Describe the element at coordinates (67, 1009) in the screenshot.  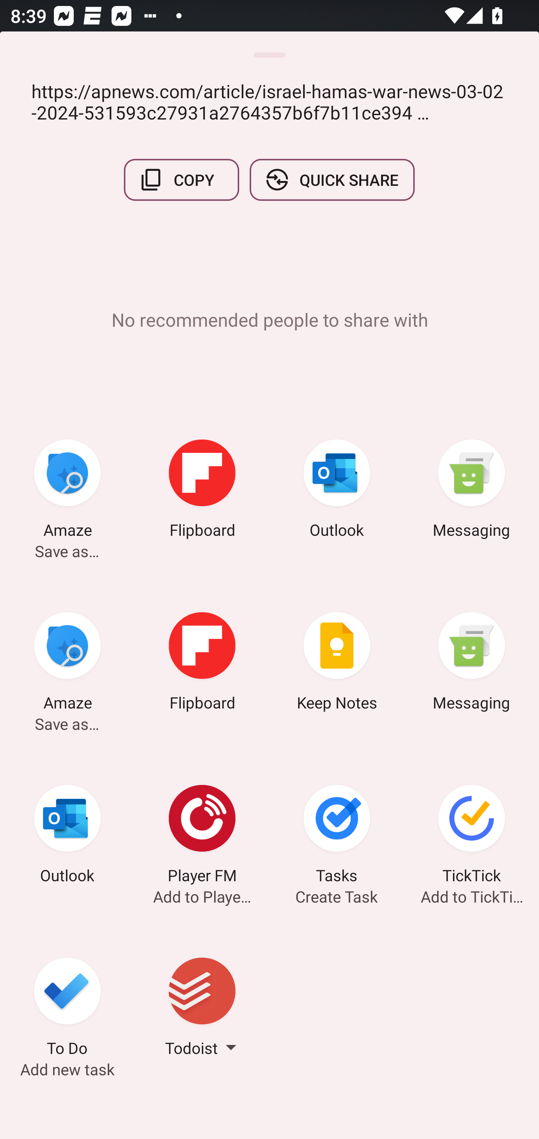
I see `To Do Add new task` at that location.